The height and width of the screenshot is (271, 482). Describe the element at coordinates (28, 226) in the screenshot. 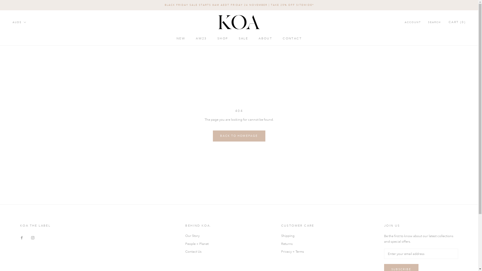

I see `EGP` at that location.